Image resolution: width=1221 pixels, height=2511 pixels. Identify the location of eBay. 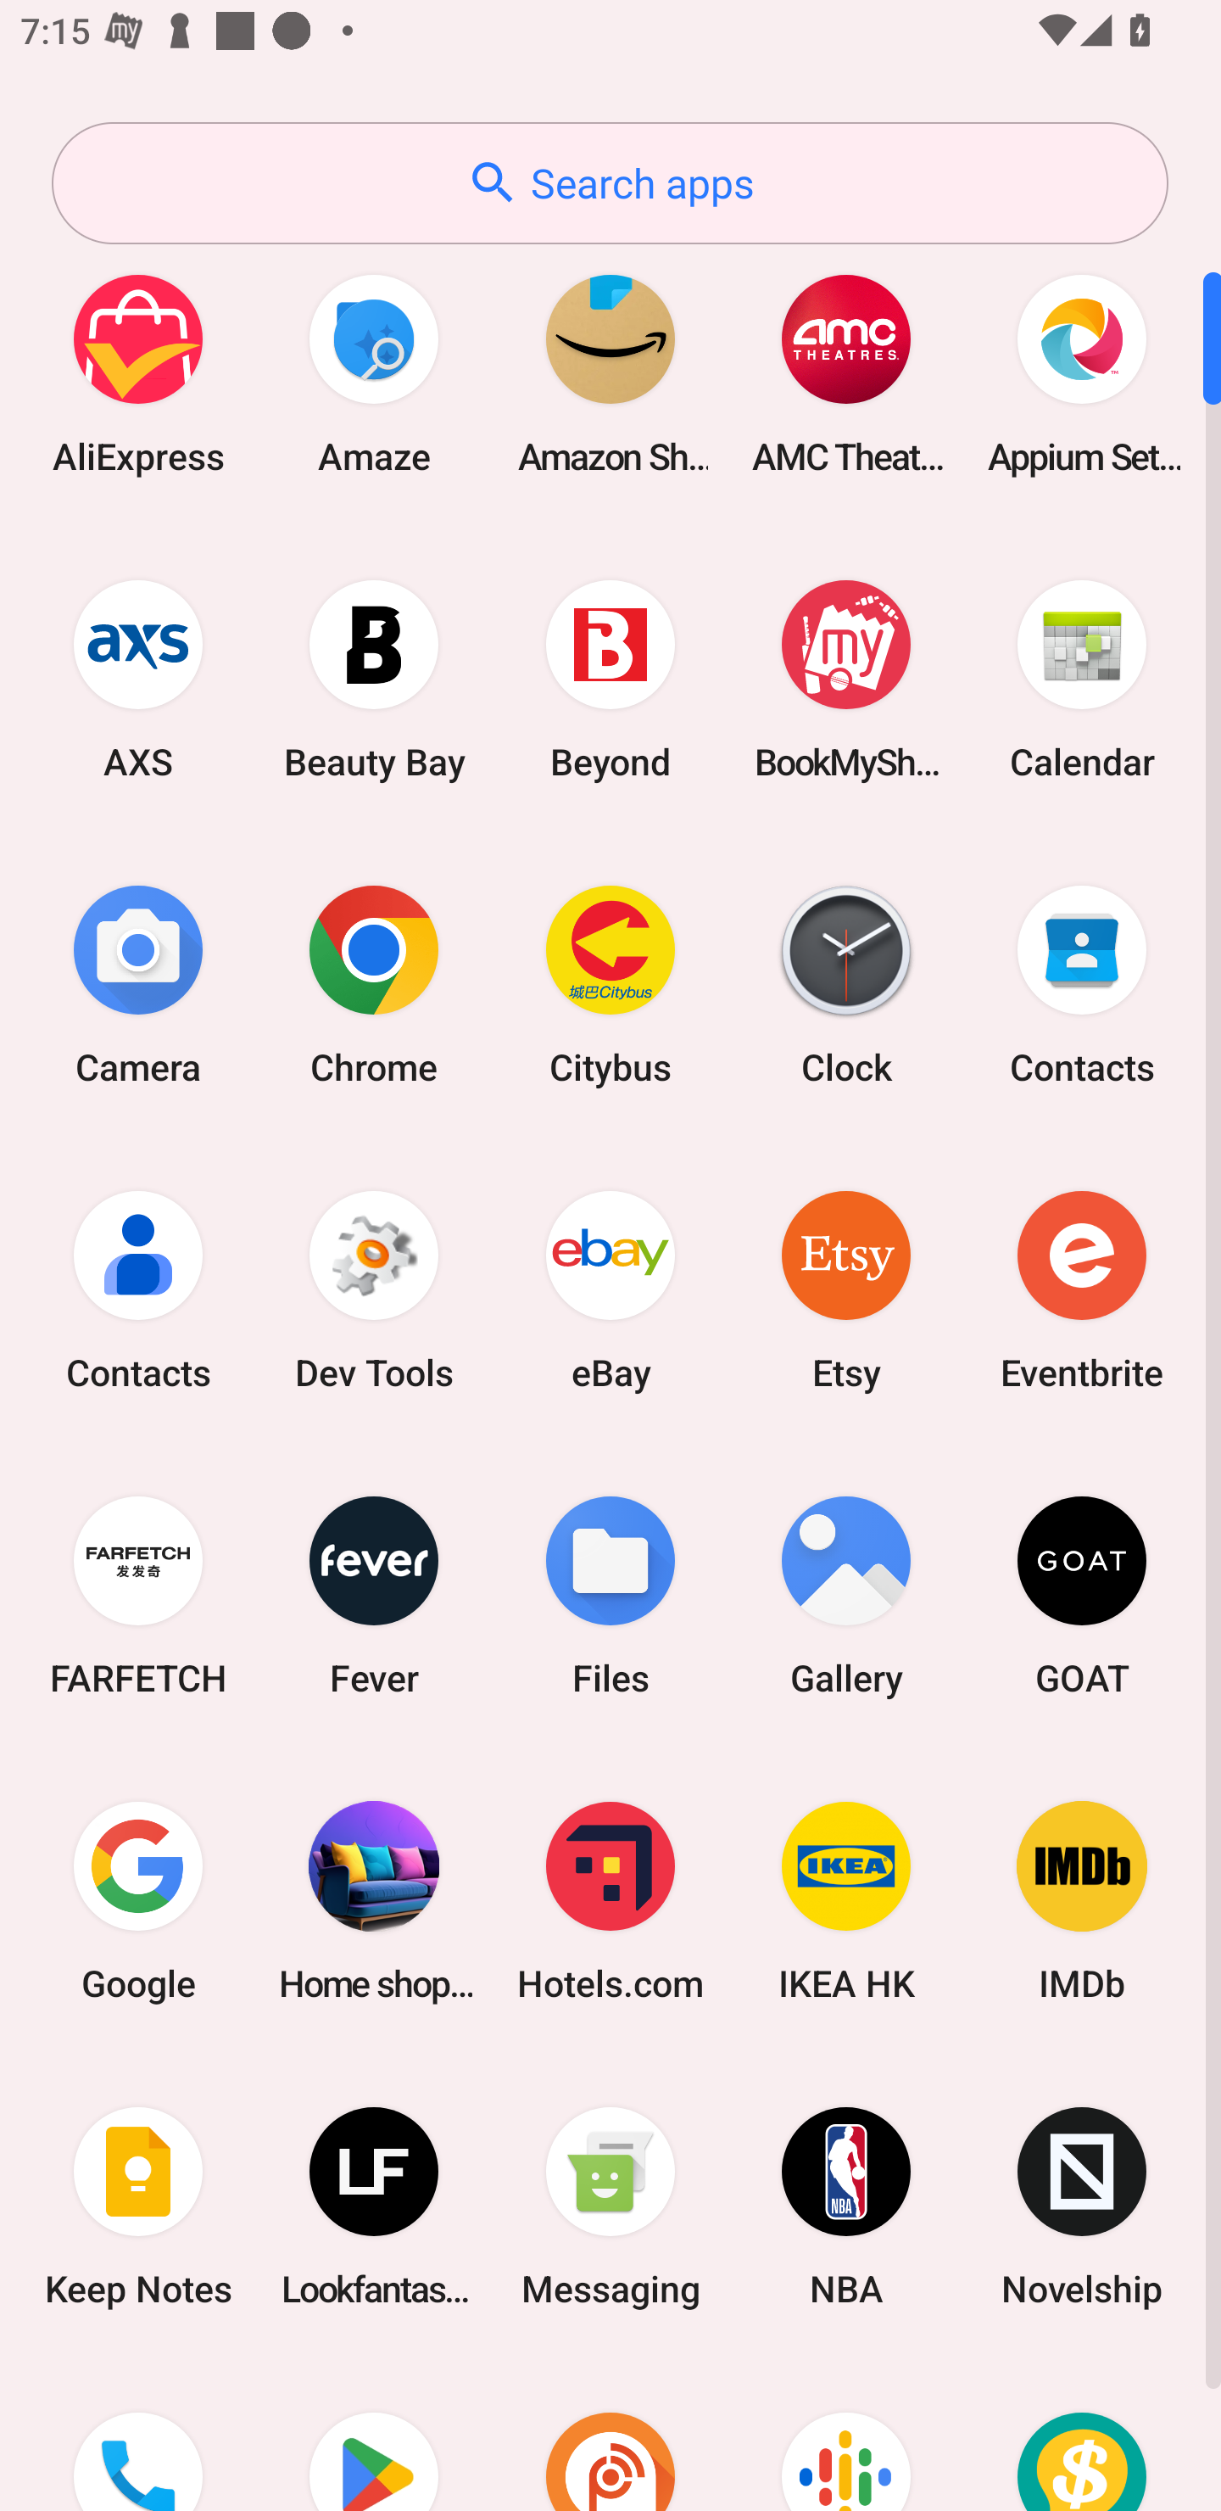
(610, 1289).